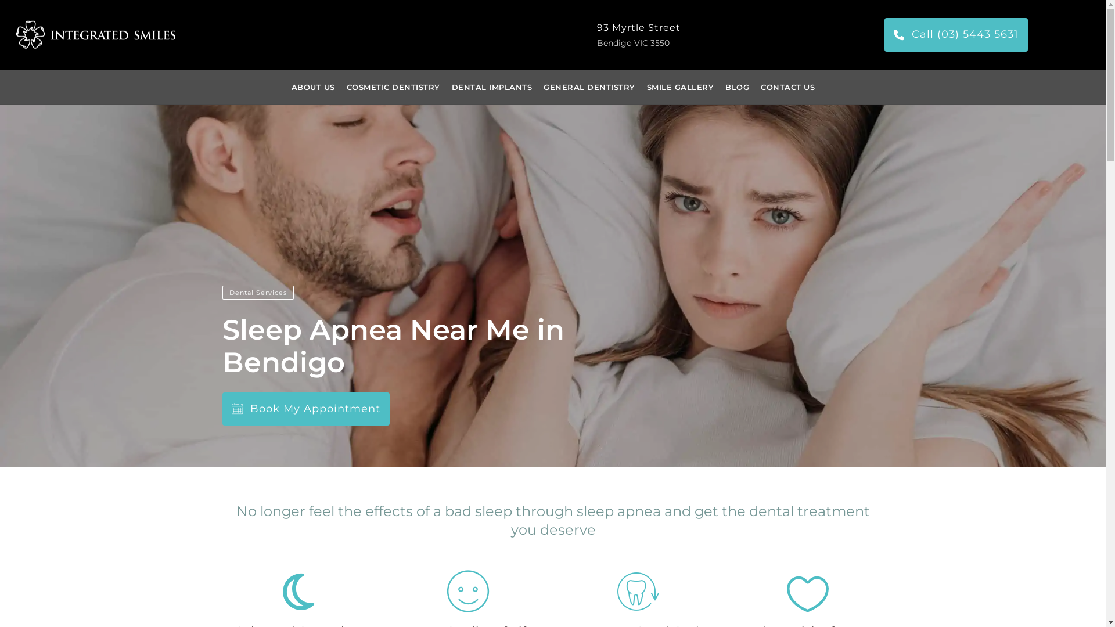  Describe the element at coordinates (314, 87) in the screenshot. I see `ABOUT US` at that location.